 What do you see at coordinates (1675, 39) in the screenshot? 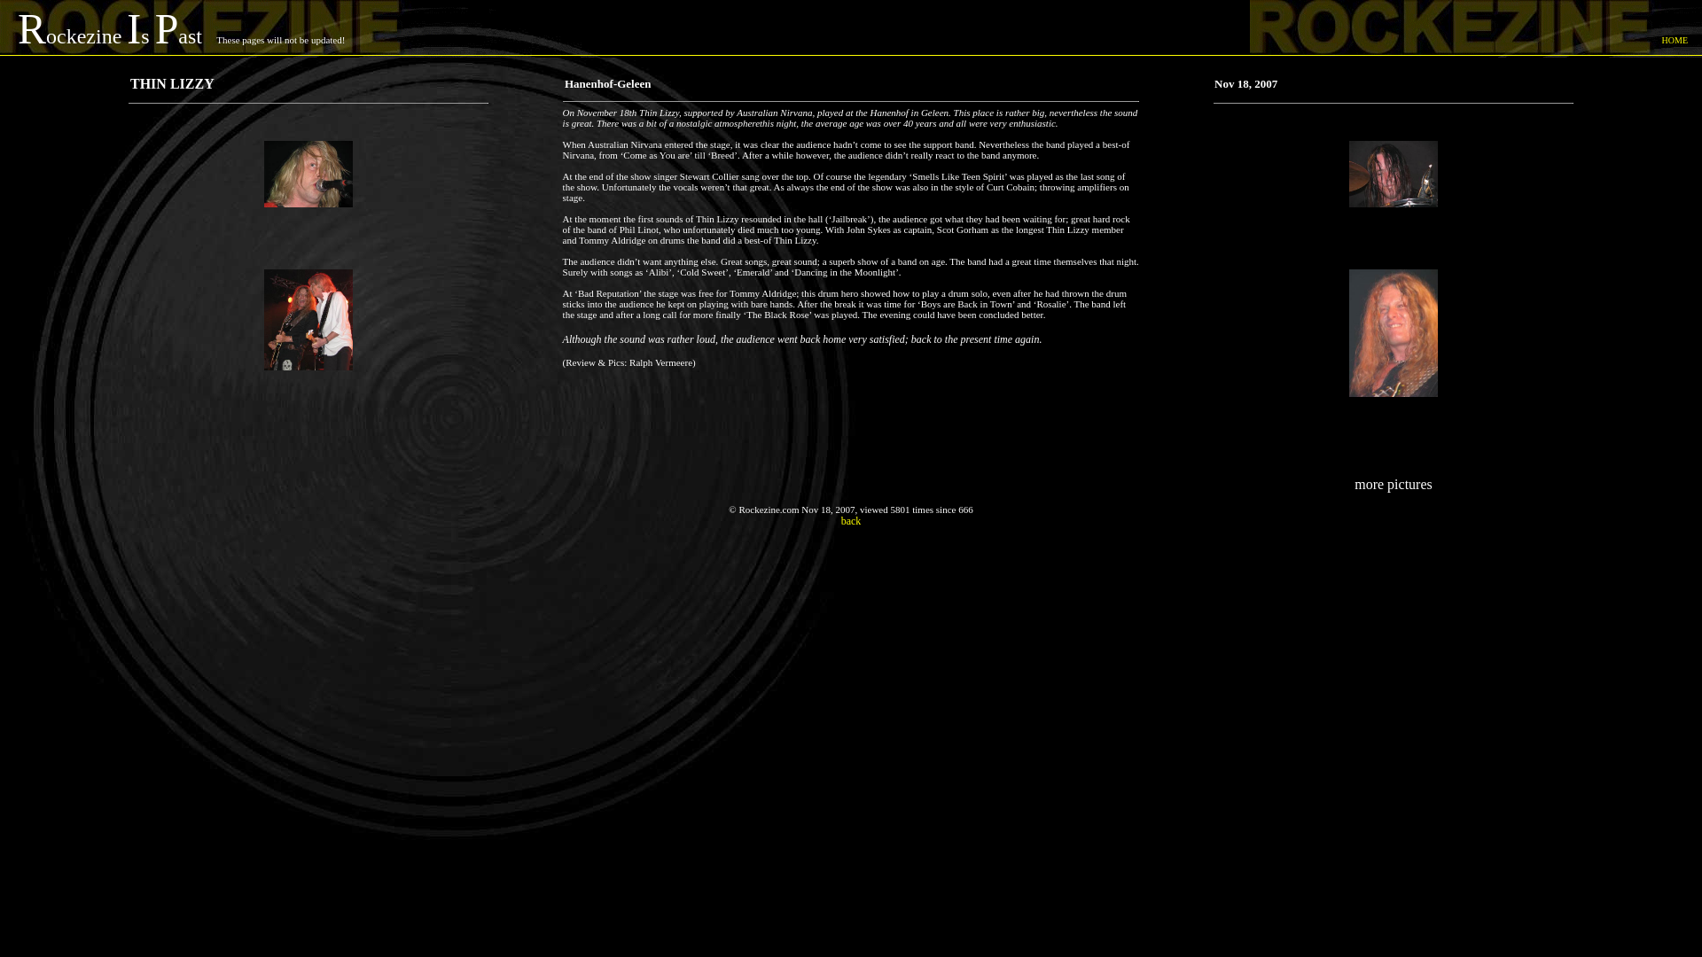
I see `HOME` at bounding box center [1675, 39].